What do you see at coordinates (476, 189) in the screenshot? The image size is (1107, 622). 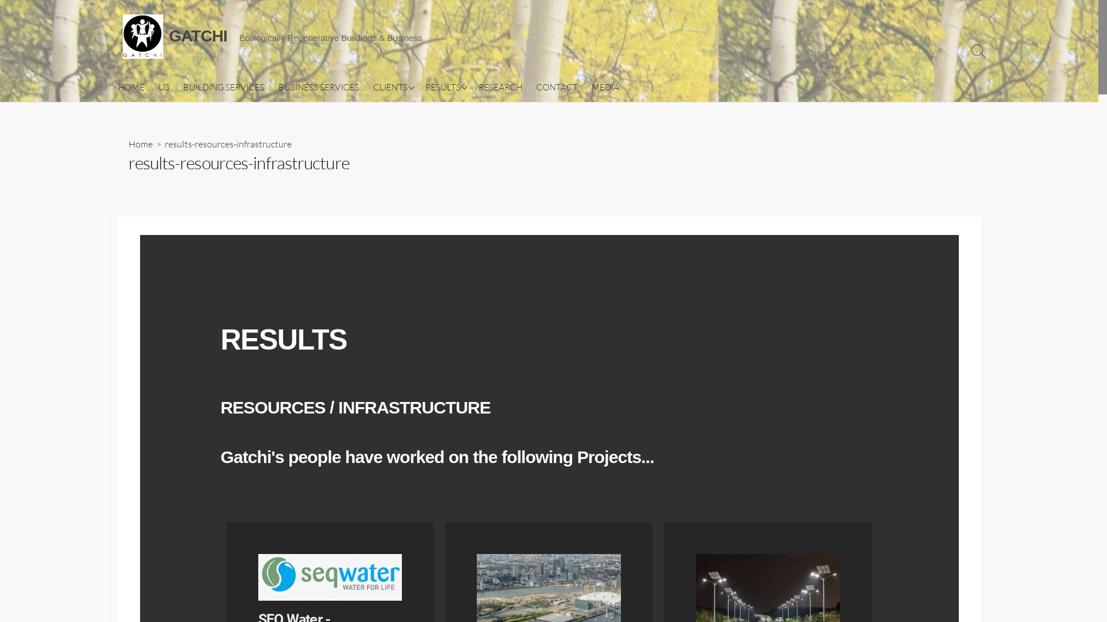 I see `Businesses` at bounding box center [476, 189].